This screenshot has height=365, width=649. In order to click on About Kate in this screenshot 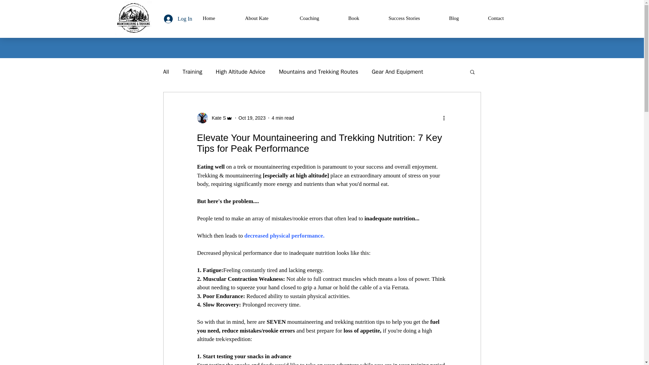, I will do `click(256, 18)`.